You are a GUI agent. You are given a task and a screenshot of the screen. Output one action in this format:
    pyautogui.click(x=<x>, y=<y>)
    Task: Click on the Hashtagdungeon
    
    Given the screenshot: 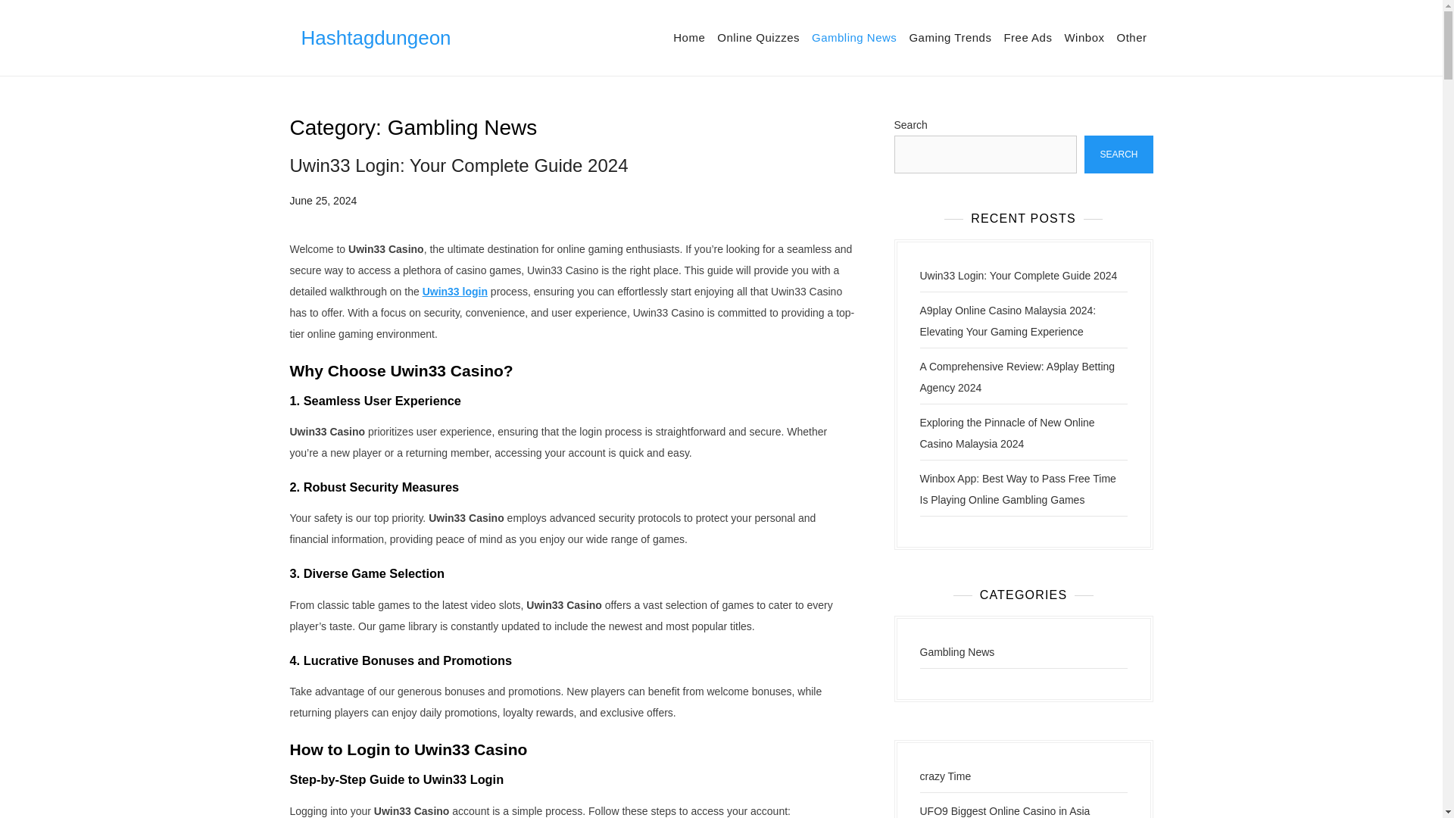 What is the action you would take?
    pyautogui.click(x=376, y=37)
    